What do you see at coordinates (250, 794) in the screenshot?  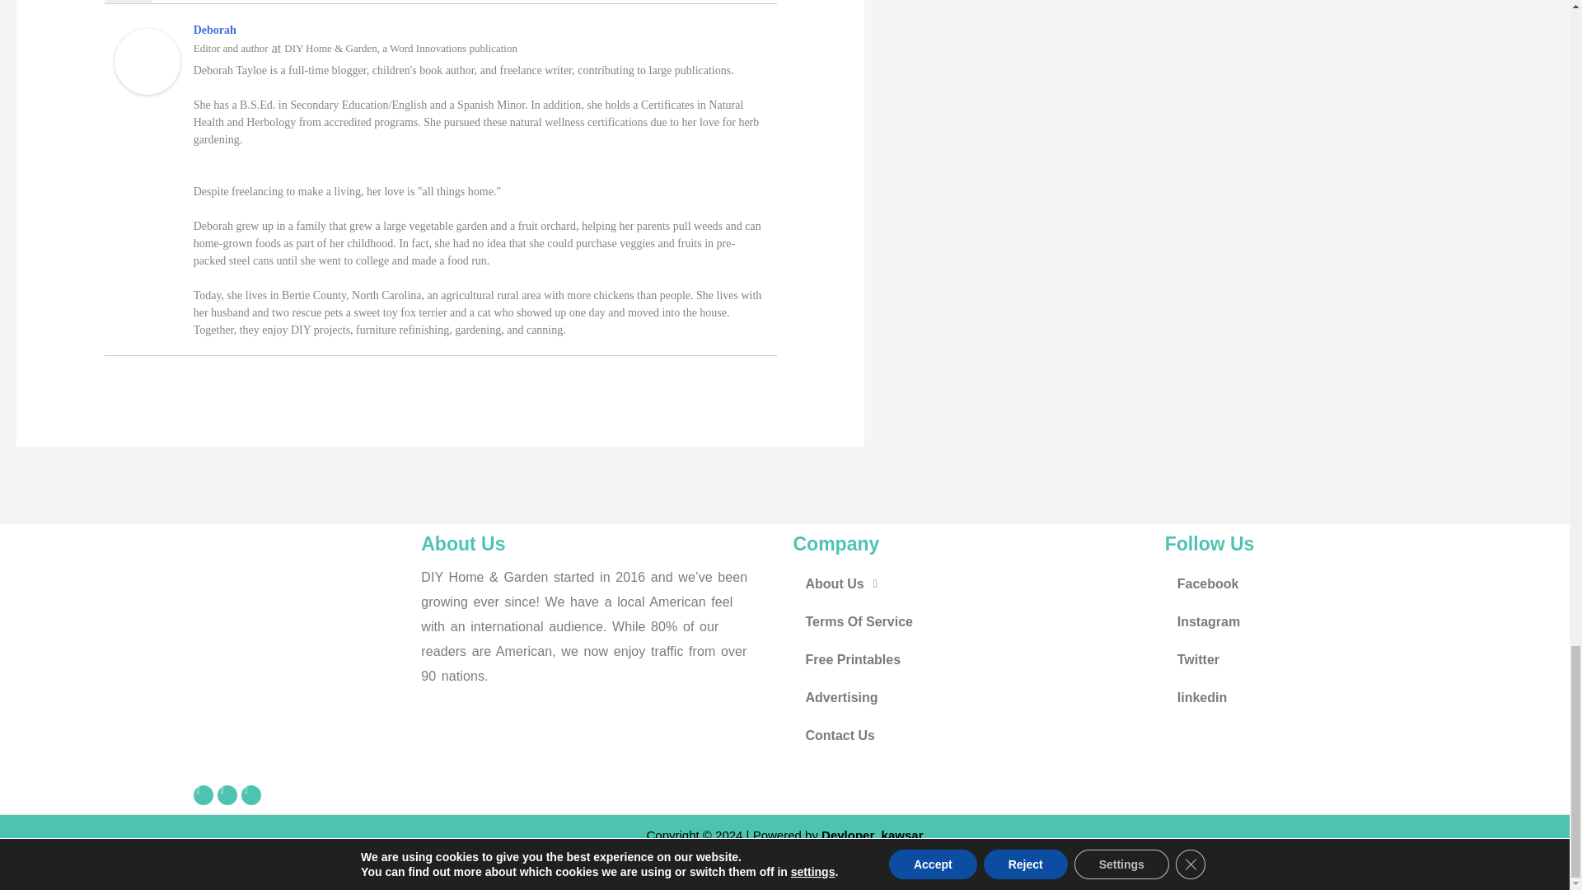 I see `Youtube` at bounding box center [250, 794].